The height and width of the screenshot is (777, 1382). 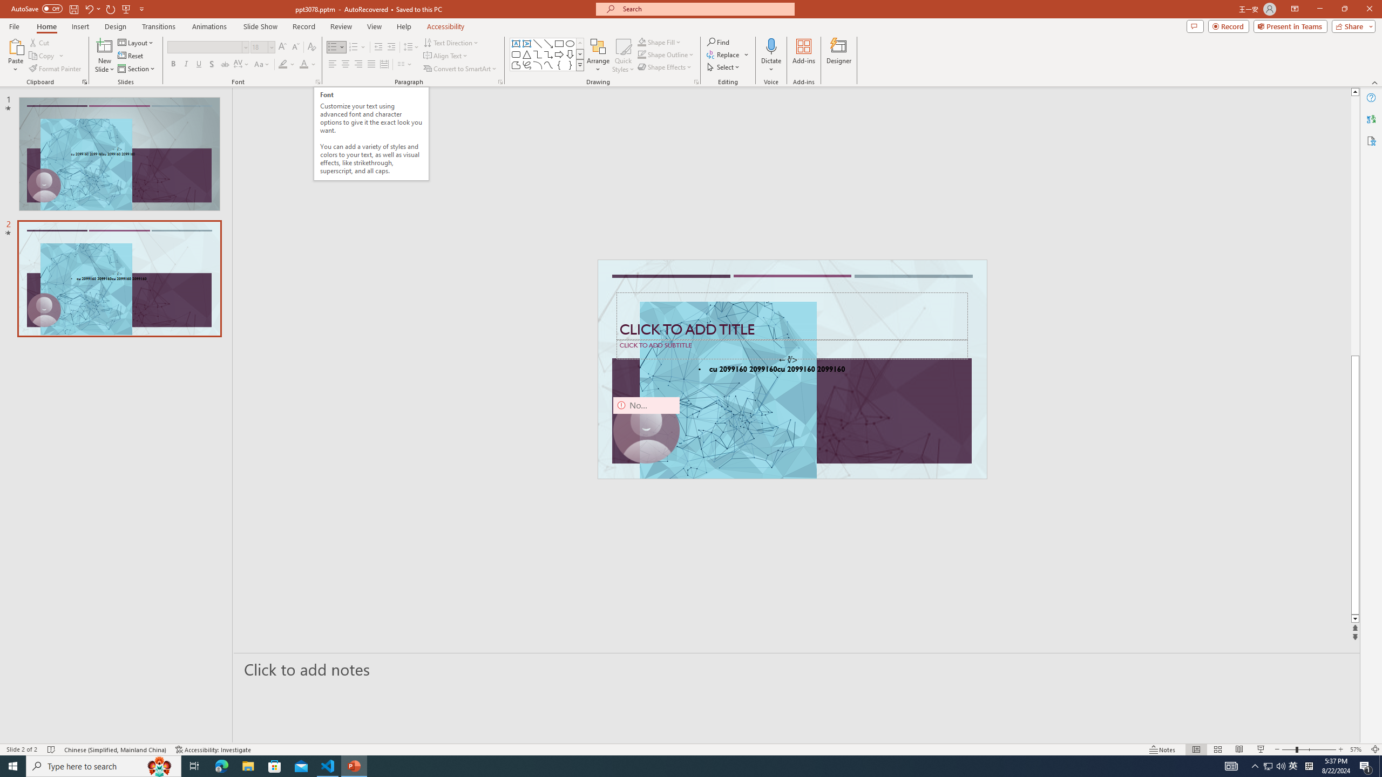 What do you see at coordinates (287, 65) in the screenshot?
I see `Text Highlight Color` at bounding box center [287, 65].